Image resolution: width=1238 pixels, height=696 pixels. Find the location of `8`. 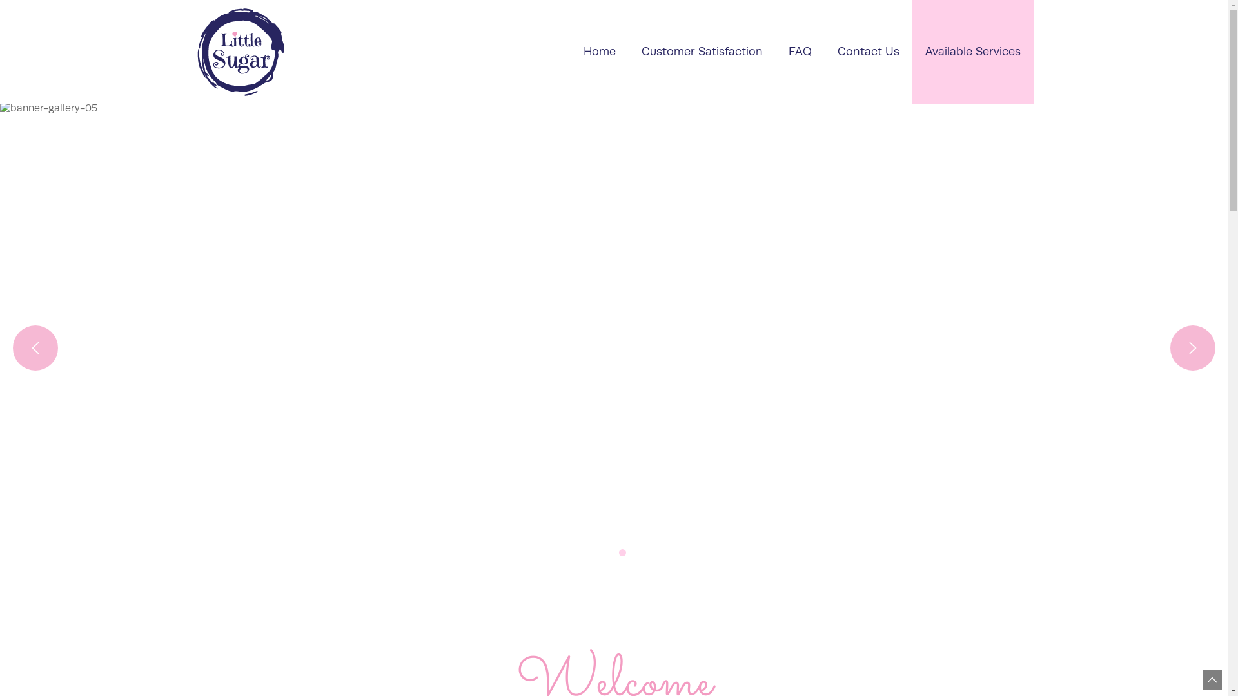

8 is located at coordinates (671, 553).